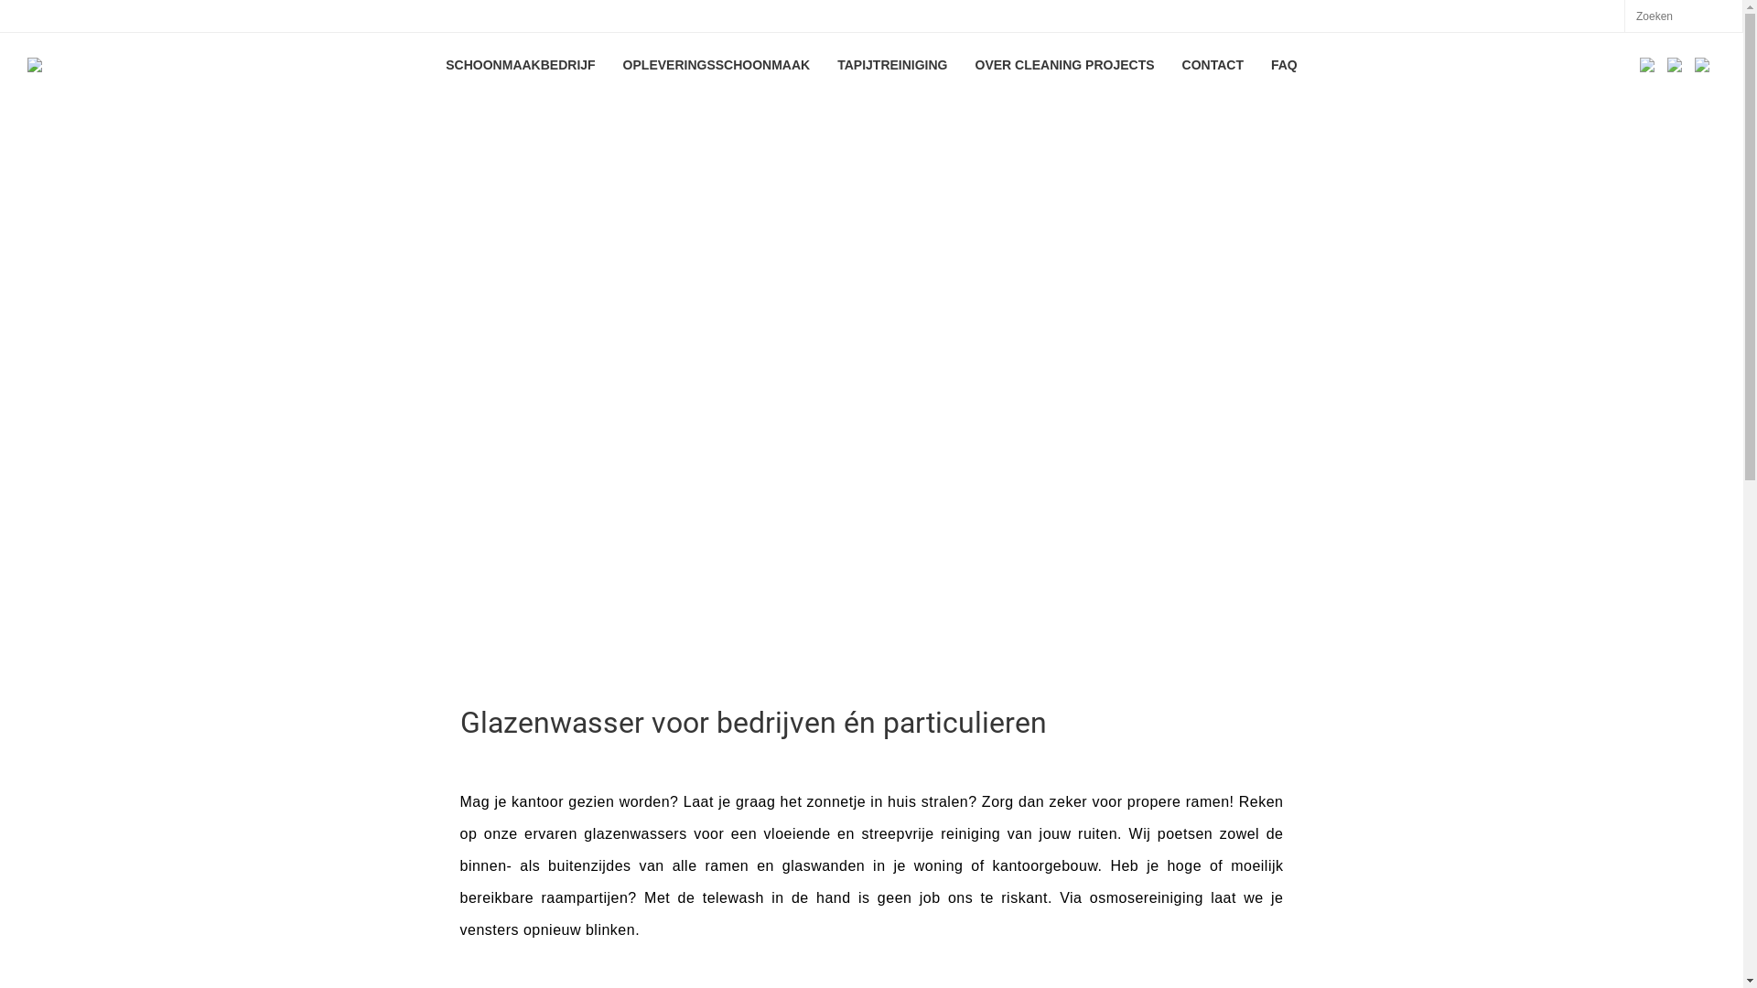  I want to click on Cleaning Projects Instagram, so click(1675, 65).